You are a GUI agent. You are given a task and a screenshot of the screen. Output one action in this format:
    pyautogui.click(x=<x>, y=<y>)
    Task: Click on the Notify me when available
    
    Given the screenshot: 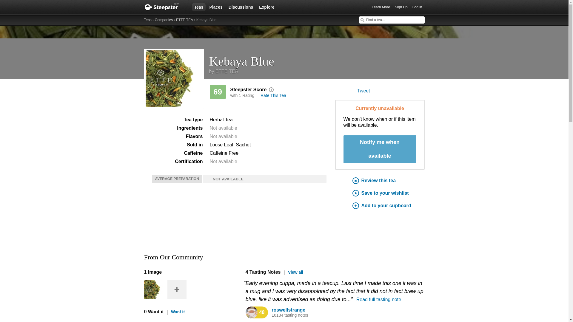 What is the action you would take?
    pyautogui.click(x=380, y=149)
    